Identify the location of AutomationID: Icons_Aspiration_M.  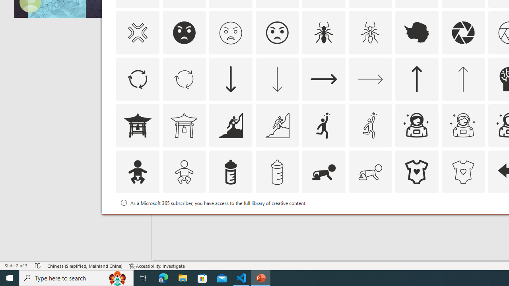
(277, 126).